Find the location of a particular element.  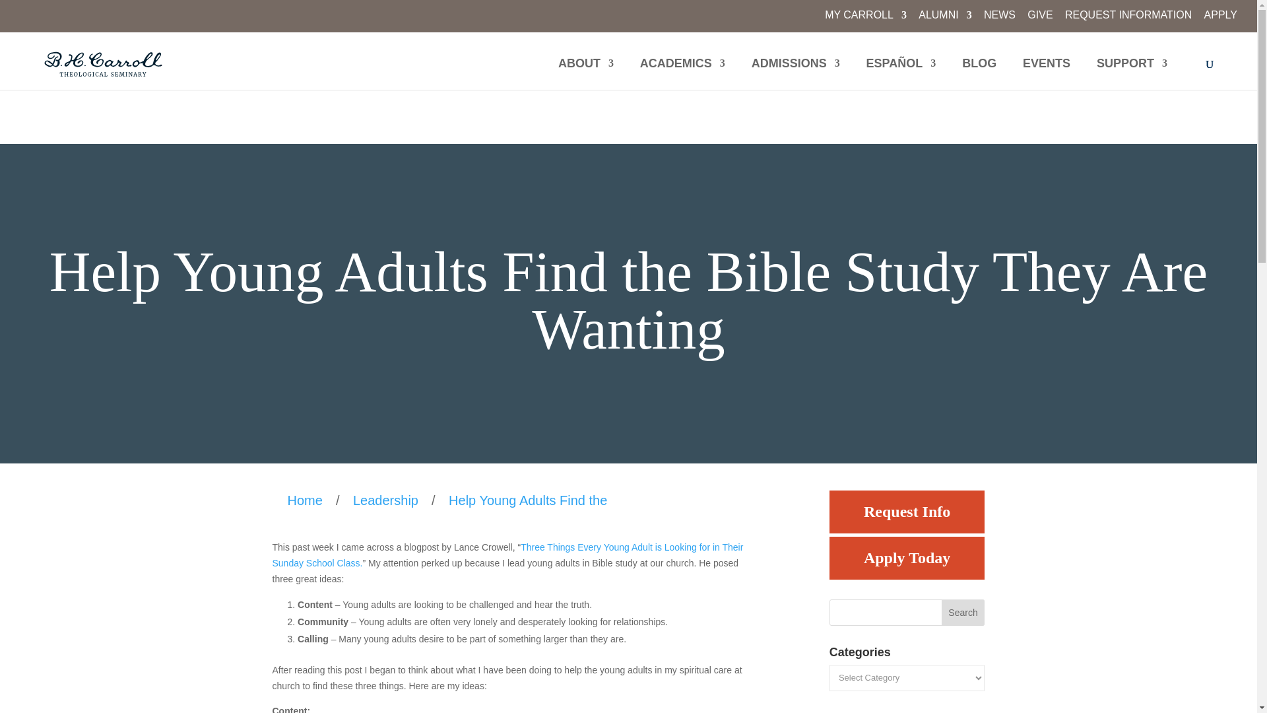

APPLY is located at coordinates (1221, 19).